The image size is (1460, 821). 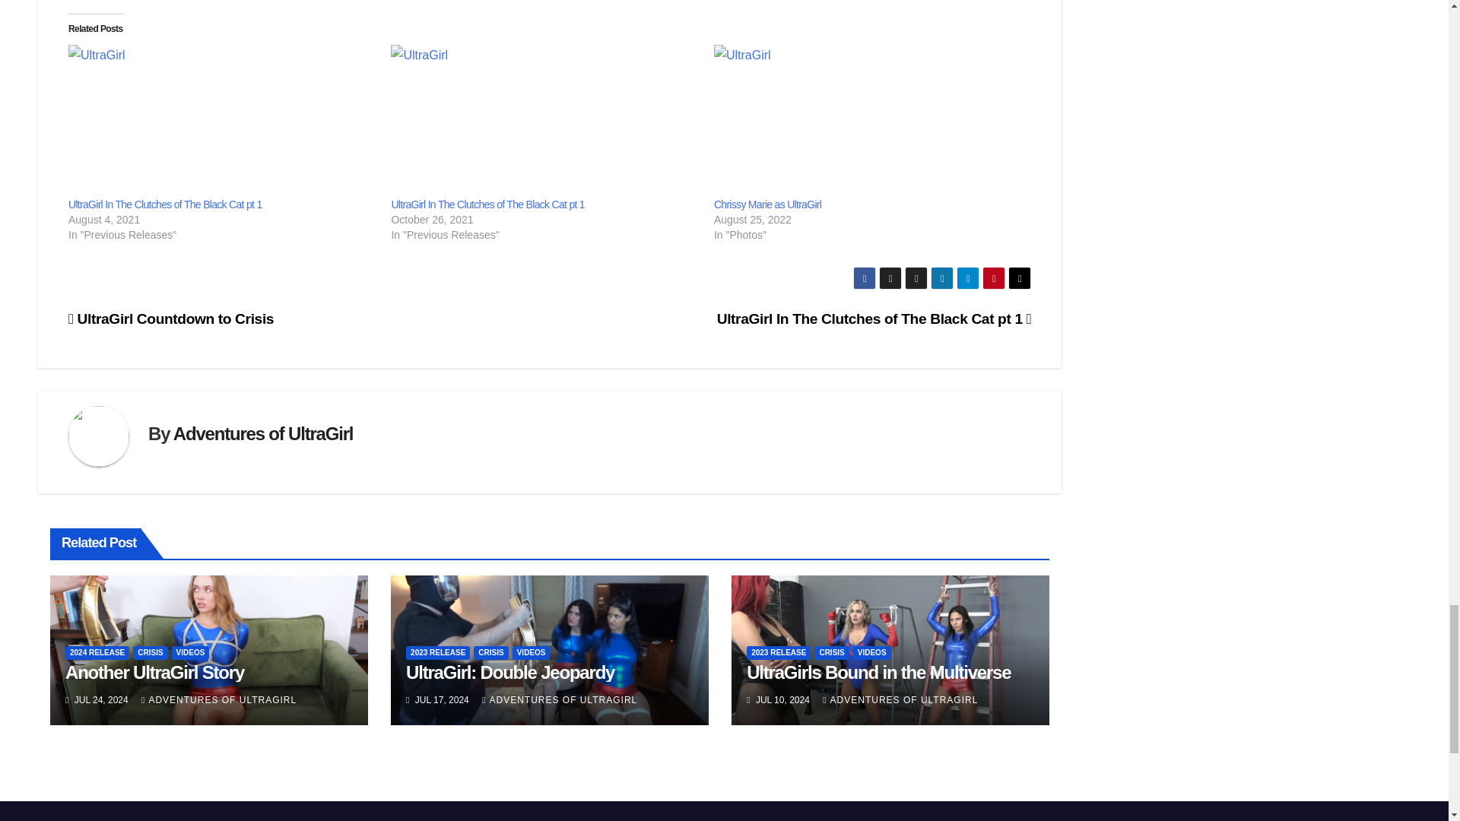 What do you see at coordinates (867, 121) in the screenshot?
I see `Chrissy Marie as UltraGirl` at bounding box center [867, 121].